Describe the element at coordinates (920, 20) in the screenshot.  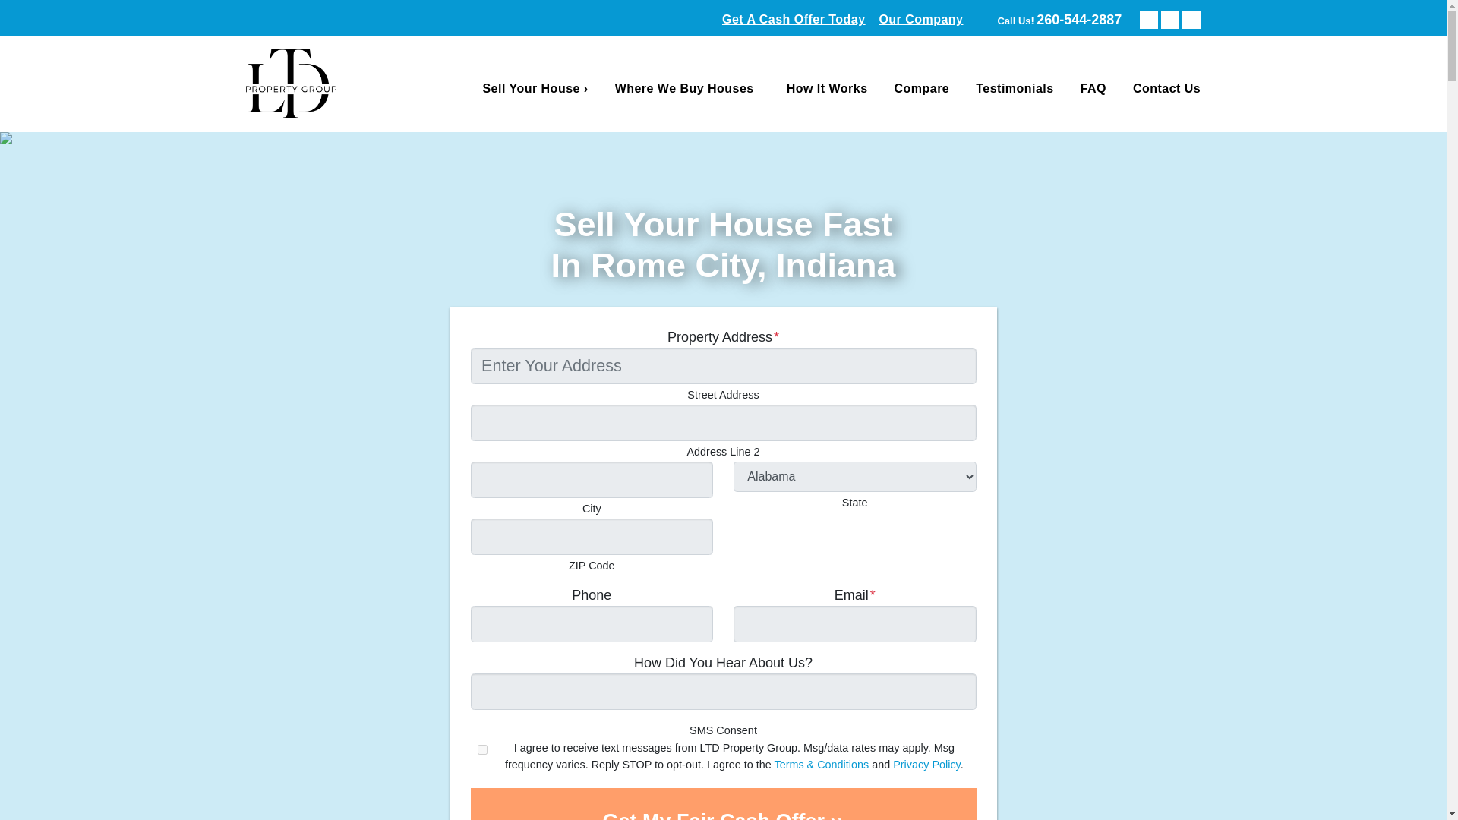
I see `Our Company` at that location.